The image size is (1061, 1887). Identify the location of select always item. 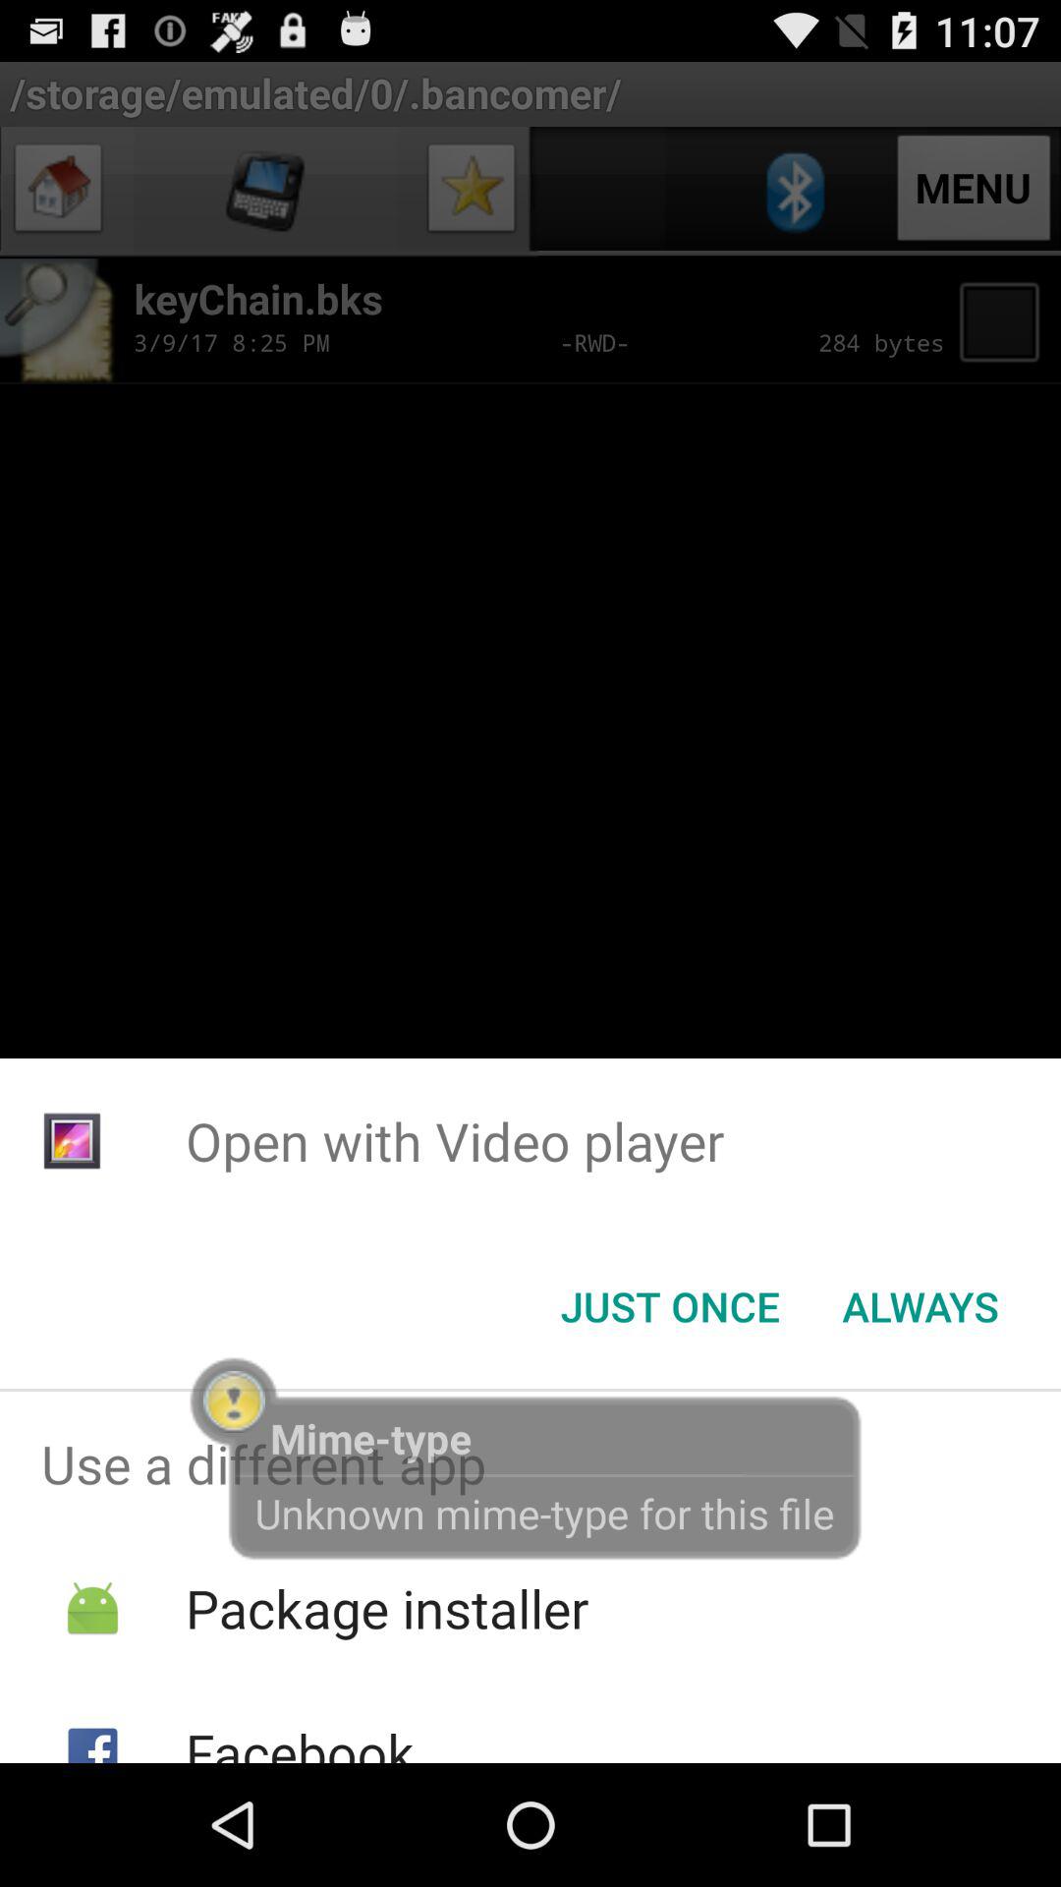
(920, 1306).